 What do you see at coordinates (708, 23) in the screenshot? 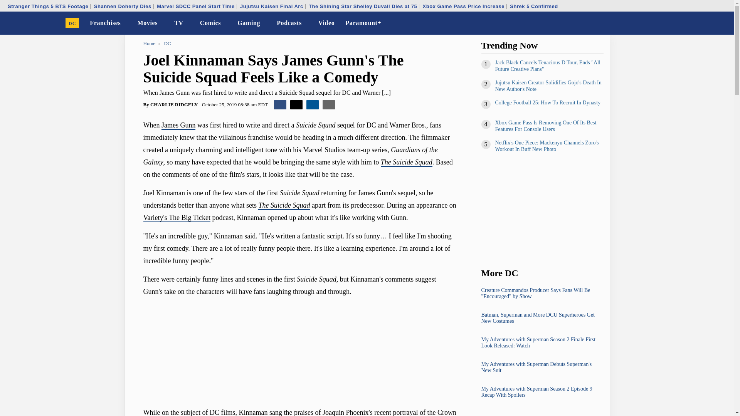
I see `Dark Mode` at bounding box center [708, 23].